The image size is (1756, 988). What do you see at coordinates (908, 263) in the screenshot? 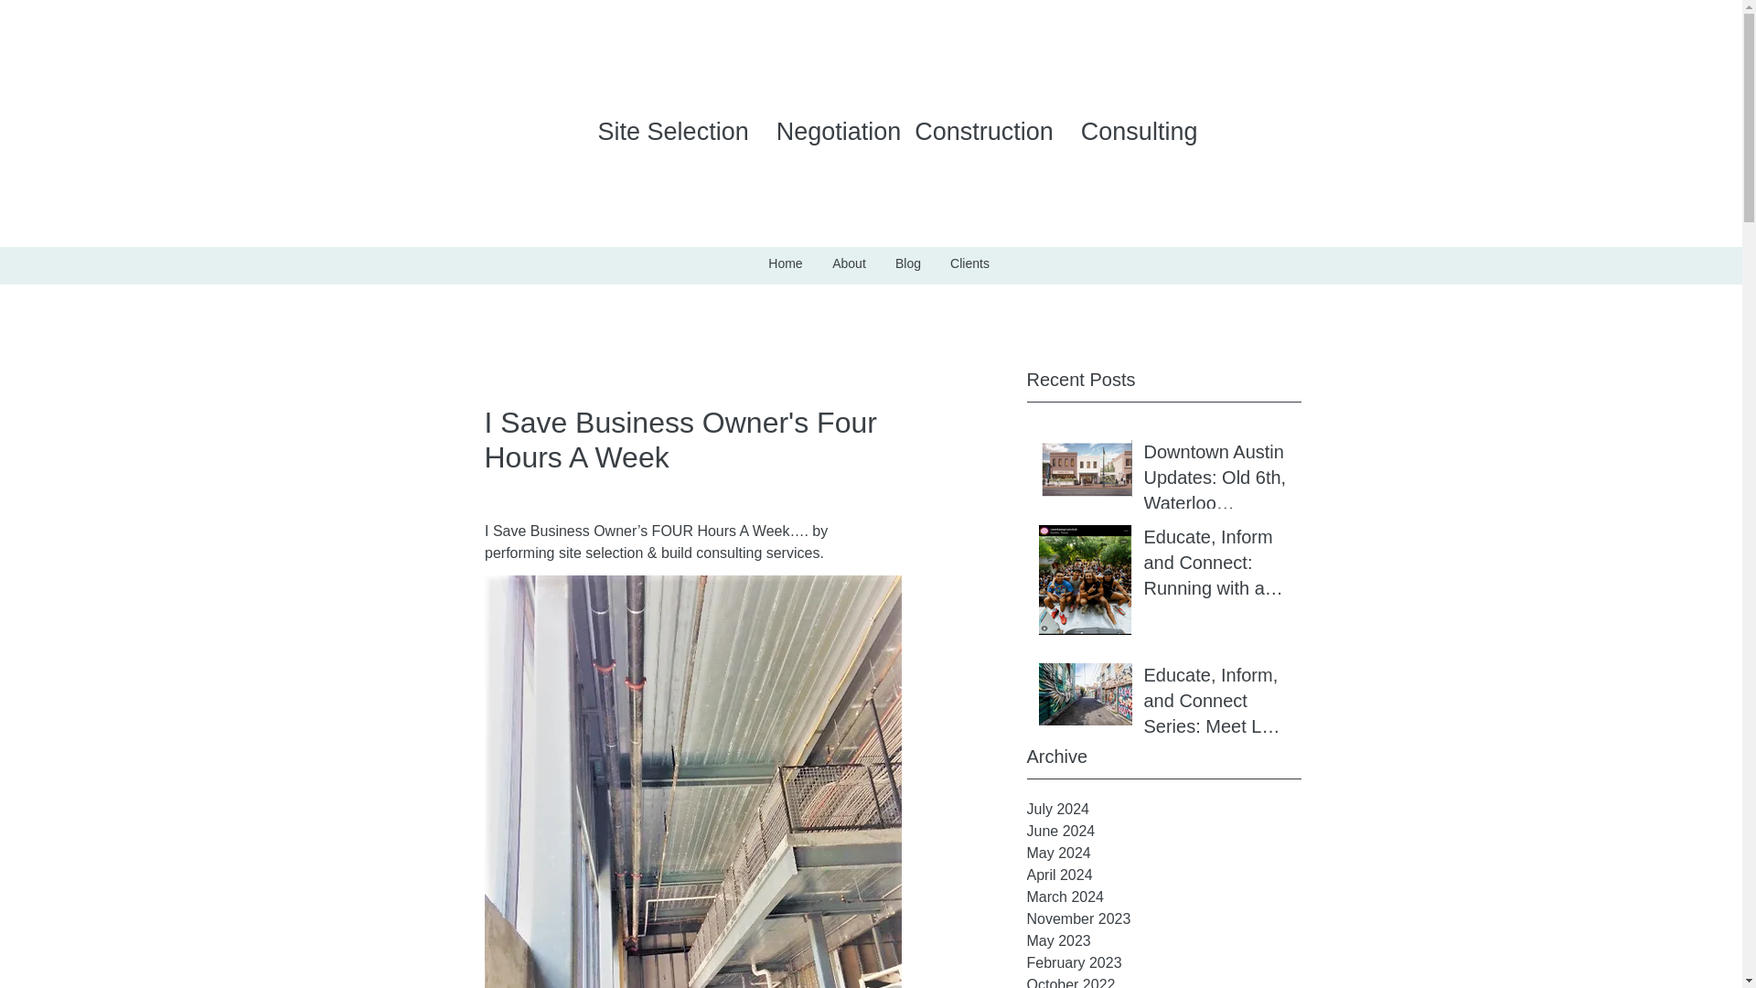
I see `Blog` at bounding box center [908, 263].